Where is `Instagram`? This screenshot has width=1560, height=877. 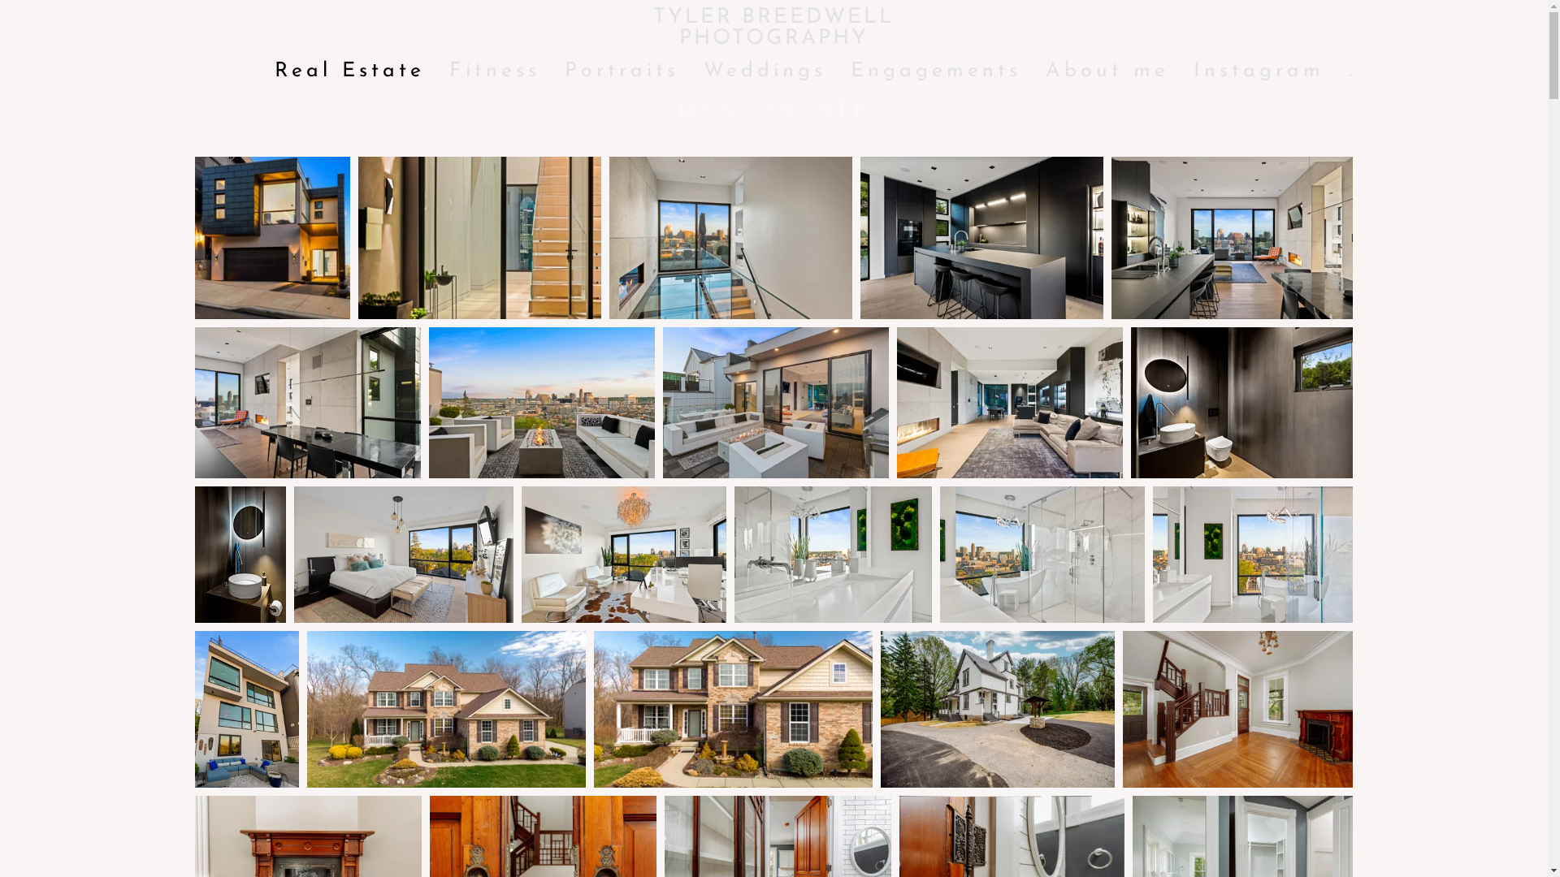
Instagram is located at coordinates (1259, 71).